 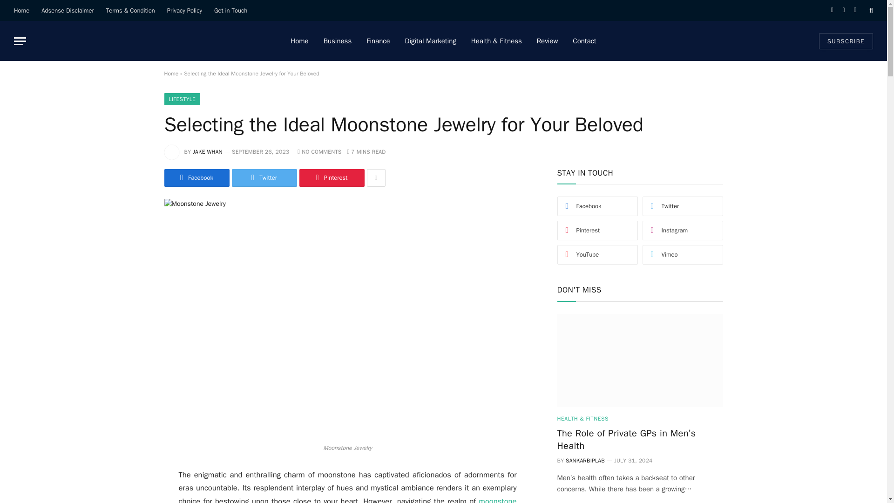 I want to click on Home, so click(x=21, y=10).